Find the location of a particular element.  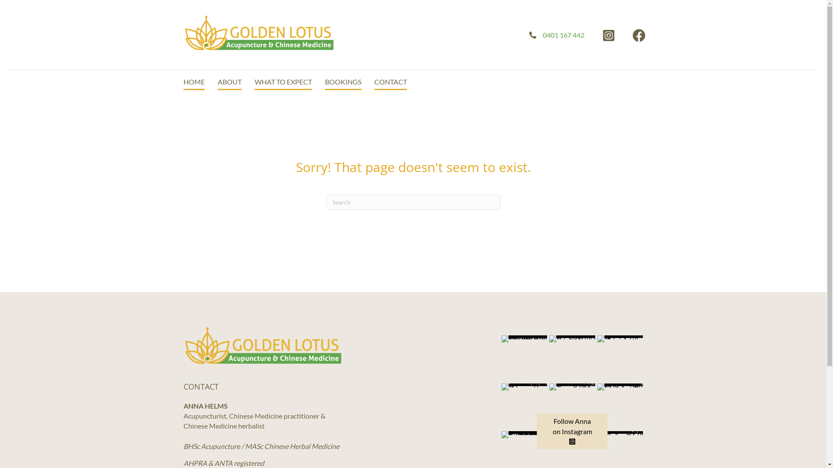

GoldenLotus_Logo_2023 is located at coordinates (259, 33).